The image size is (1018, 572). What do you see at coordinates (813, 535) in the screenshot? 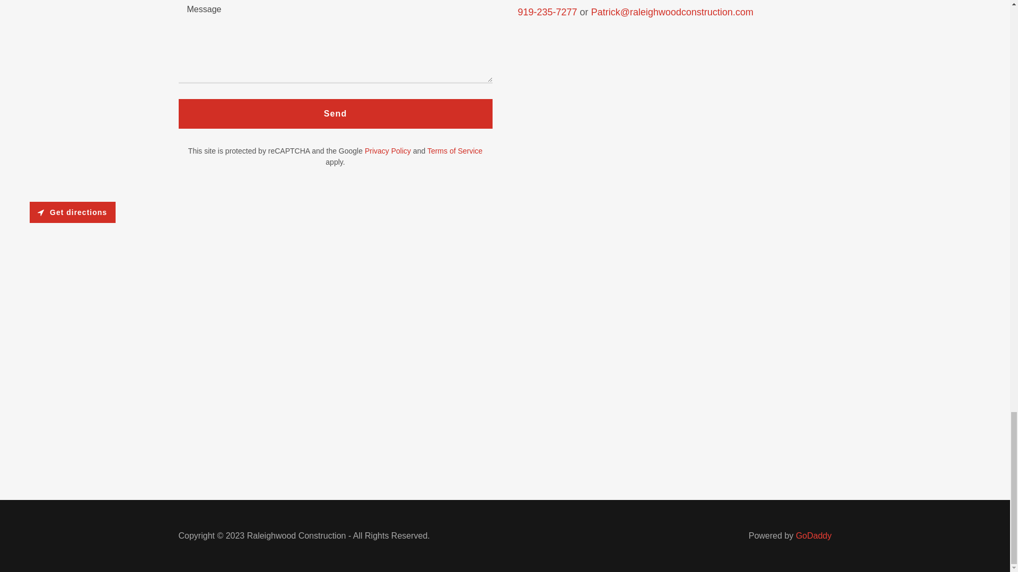
I see `GoDaddy` at bounding box center [813, 535].